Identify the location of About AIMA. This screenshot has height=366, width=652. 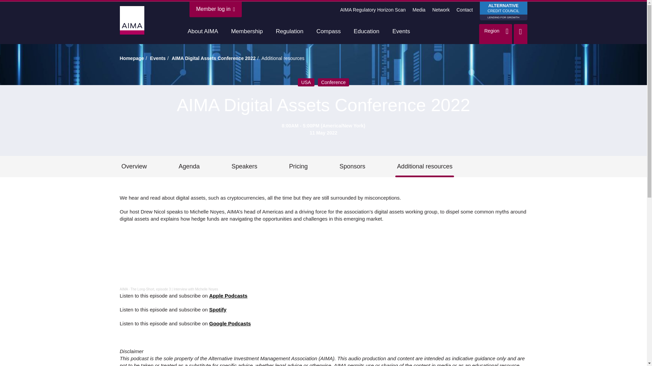
(124, 289).